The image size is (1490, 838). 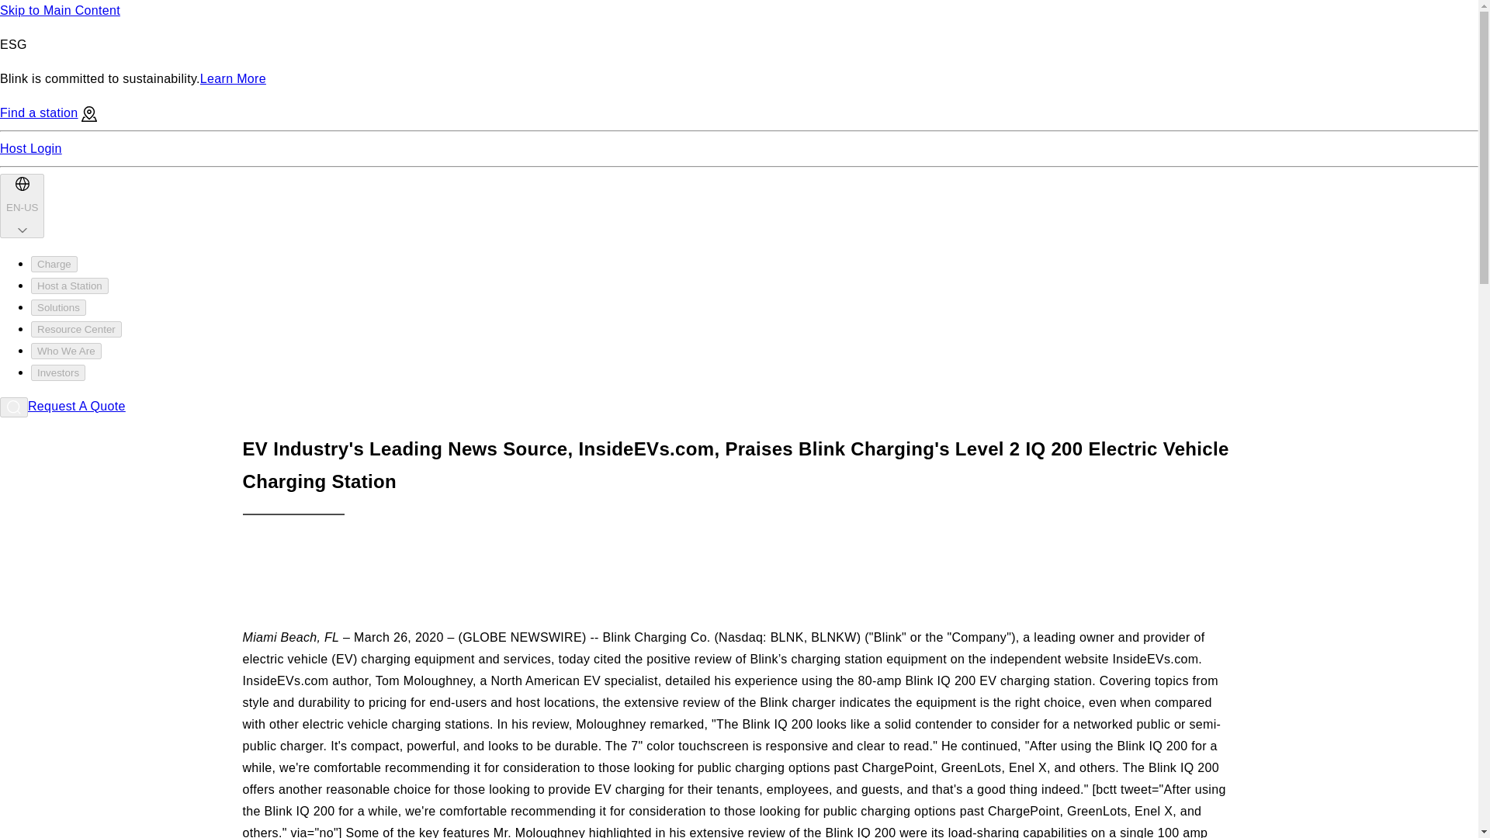 I want to click on Find a station, so click(x=48, y=113).